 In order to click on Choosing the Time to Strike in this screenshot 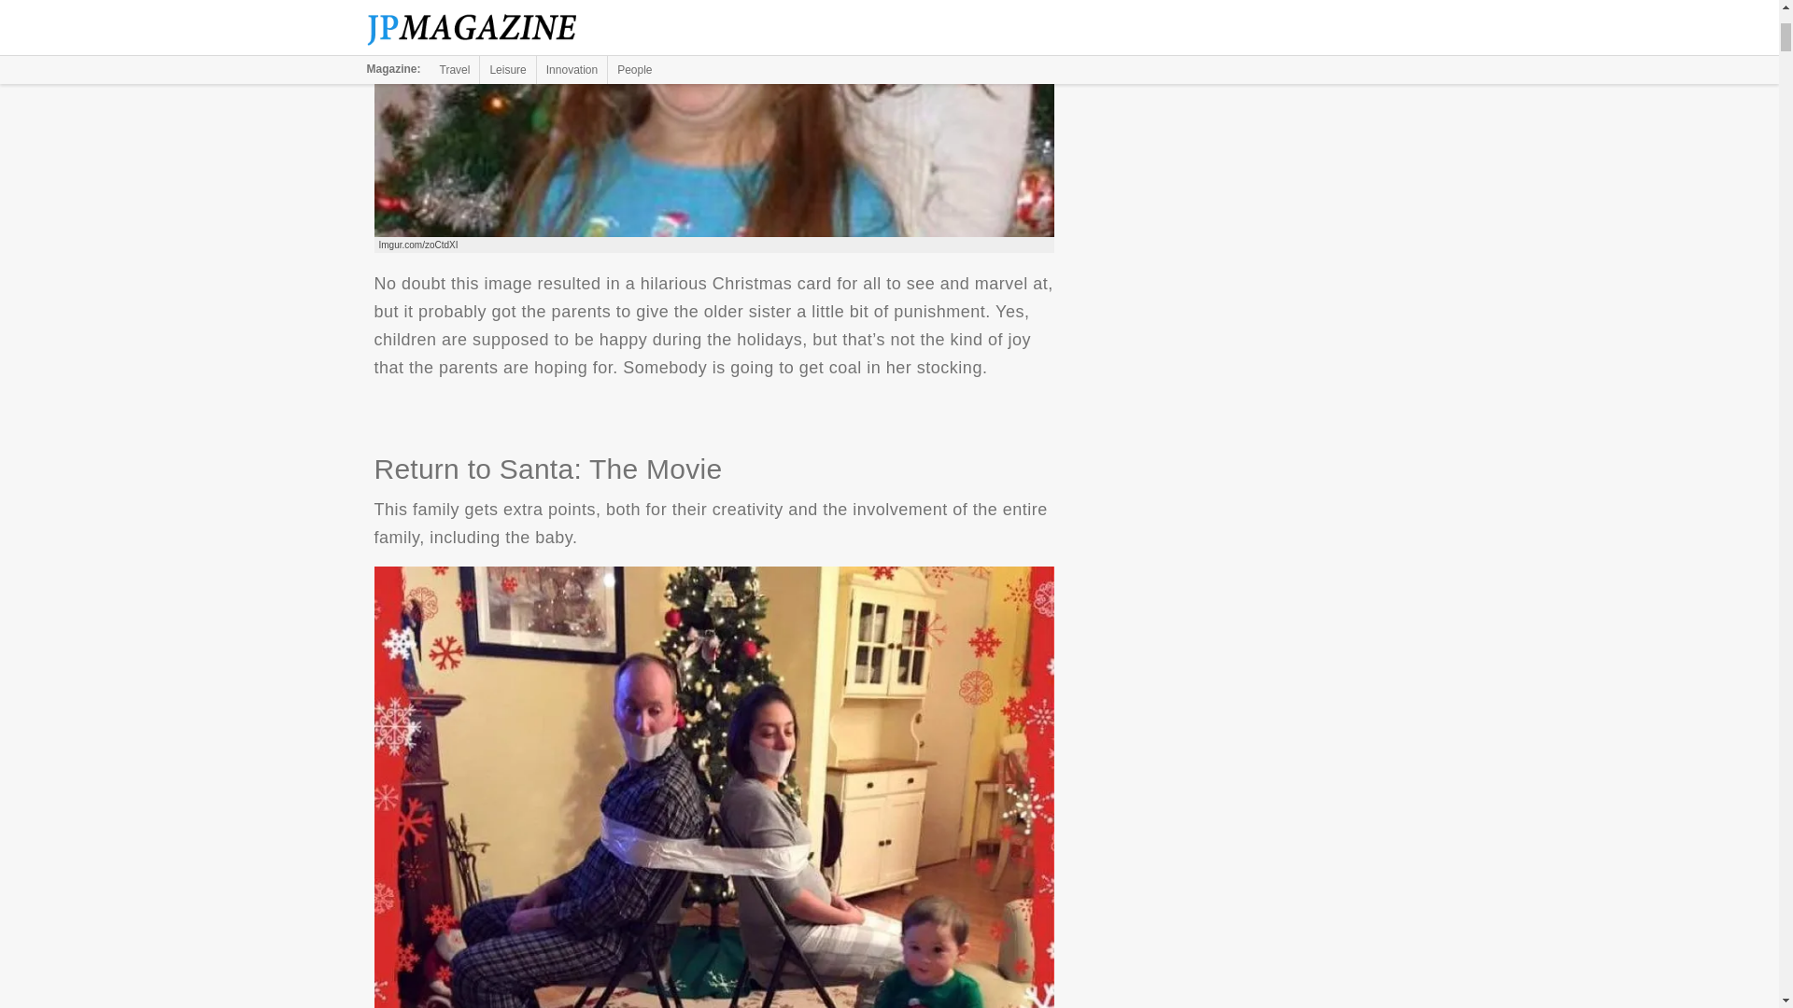, I will do `click(713, 119)`.